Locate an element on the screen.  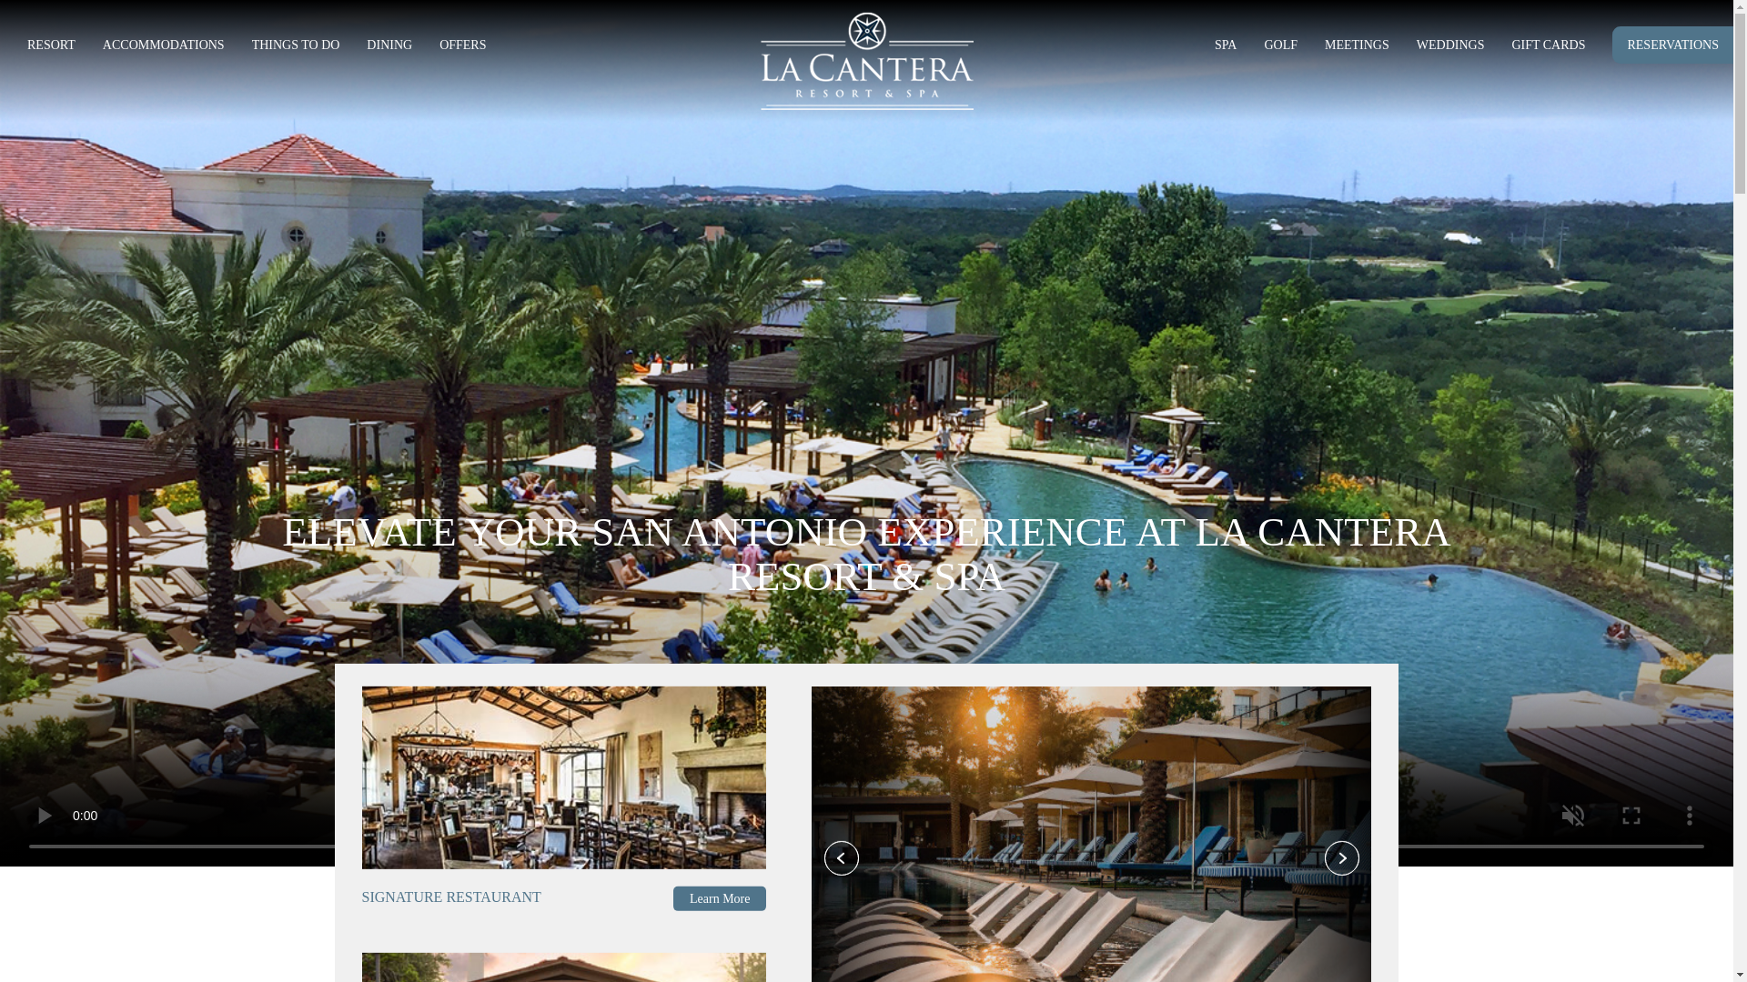
OFFERS is located at coordinates (462, 47).